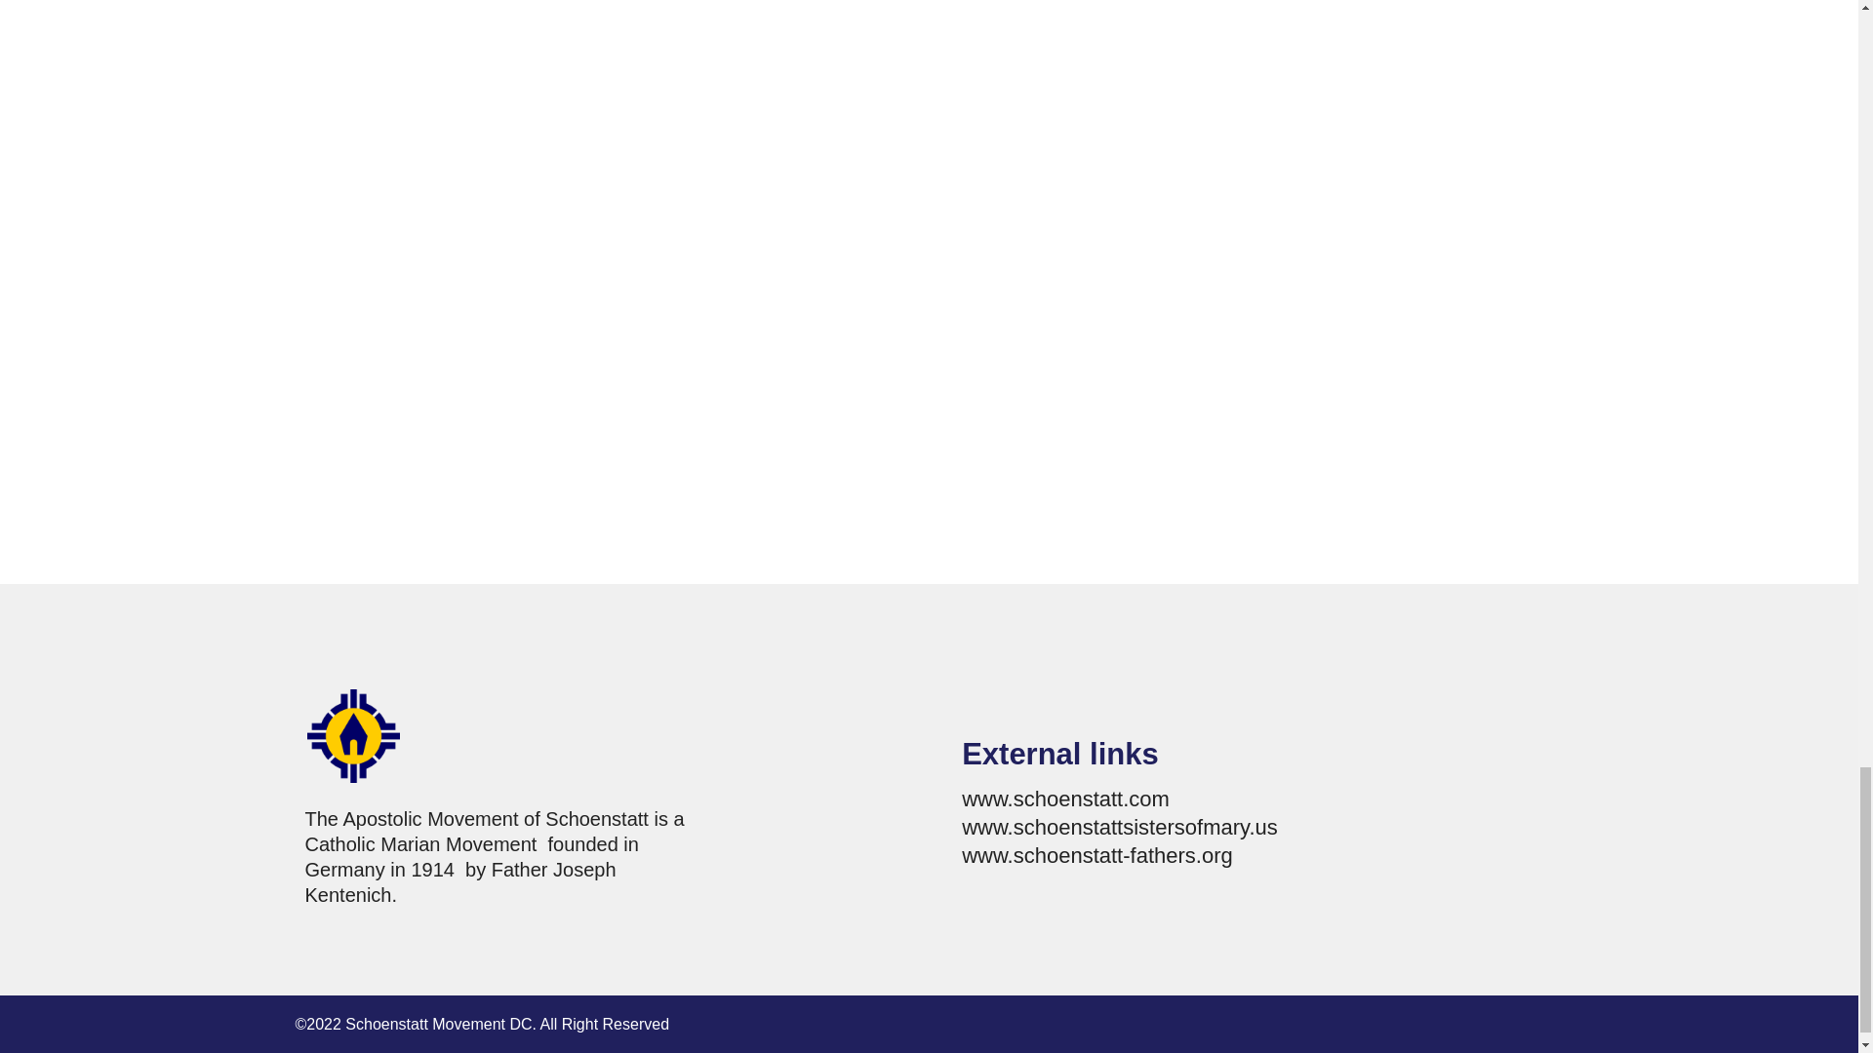 The width and height of the screenshot is (1873, 1053). Describe the element at coordinates (1065, 798) in the screenshot. I see `www.schoenstatt.com` at that location.